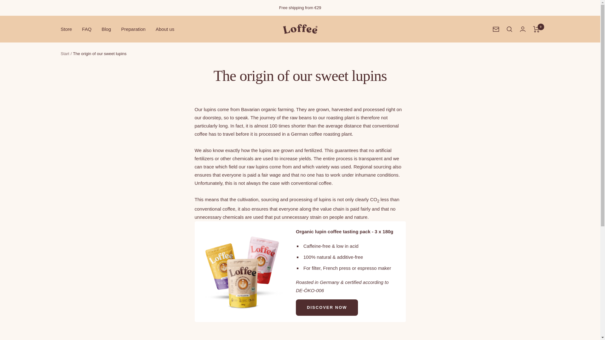  I want to click on DISCOVER NOW, so click(327, 308).